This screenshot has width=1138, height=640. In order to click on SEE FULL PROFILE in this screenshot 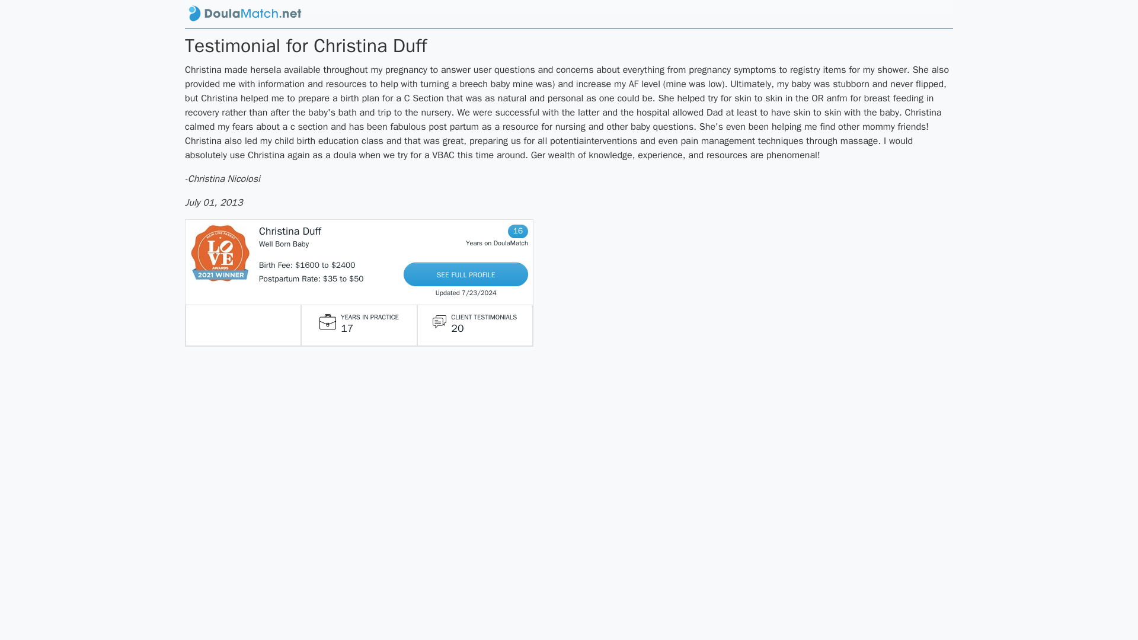, I will do `click(466, 274)`.